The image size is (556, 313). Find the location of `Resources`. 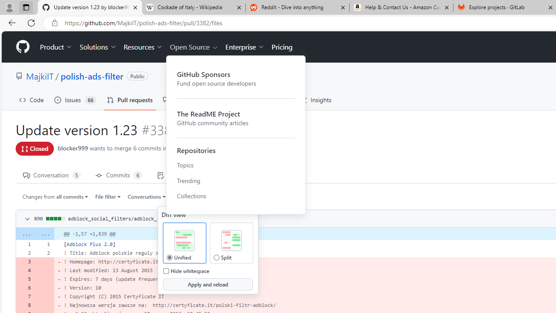

Resources is located at coordinates (143, 47).